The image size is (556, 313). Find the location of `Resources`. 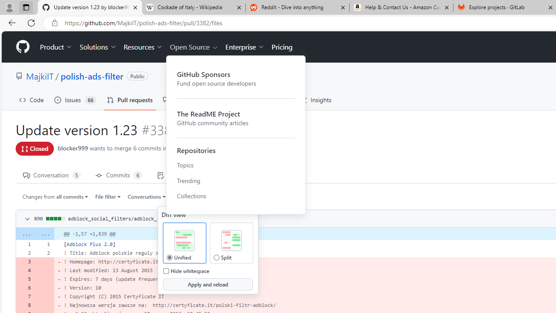

Resources is located at coordinates (143, 47).